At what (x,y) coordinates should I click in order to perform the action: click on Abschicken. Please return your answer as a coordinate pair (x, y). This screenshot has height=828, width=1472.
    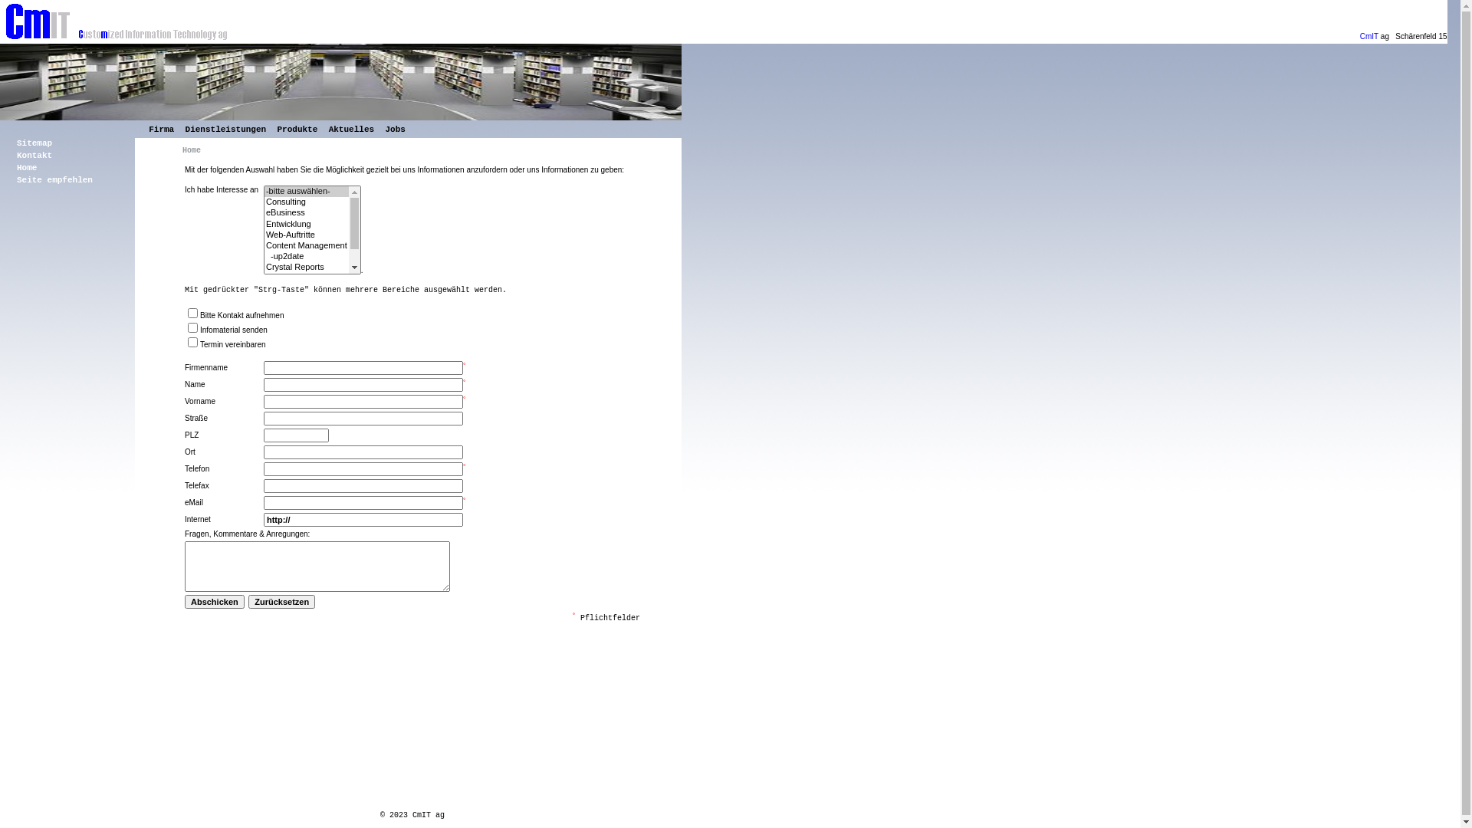
    Looking at the image, I should click on (215, 602).